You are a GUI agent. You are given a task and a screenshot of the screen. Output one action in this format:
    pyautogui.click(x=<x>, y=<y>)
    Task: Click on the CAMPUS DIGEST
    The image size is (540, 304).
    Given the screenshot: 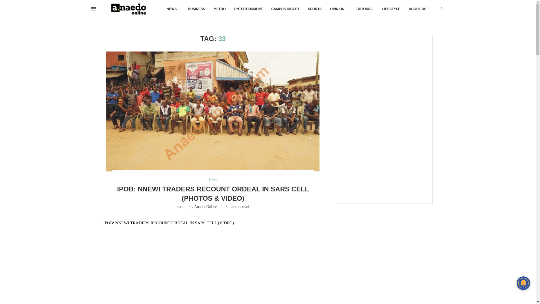 What is the action you would take?
    pyautogui.click(x=285, y=9)
    